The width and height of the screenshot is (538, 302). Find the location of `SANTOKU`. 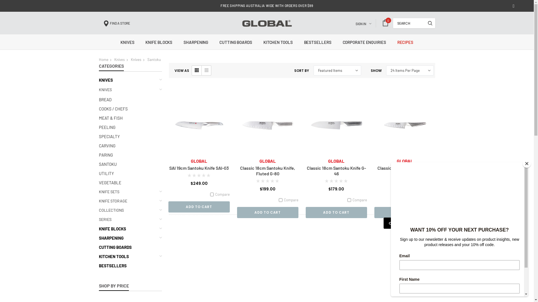

SANTOKU is located at coordinates (108, 164).